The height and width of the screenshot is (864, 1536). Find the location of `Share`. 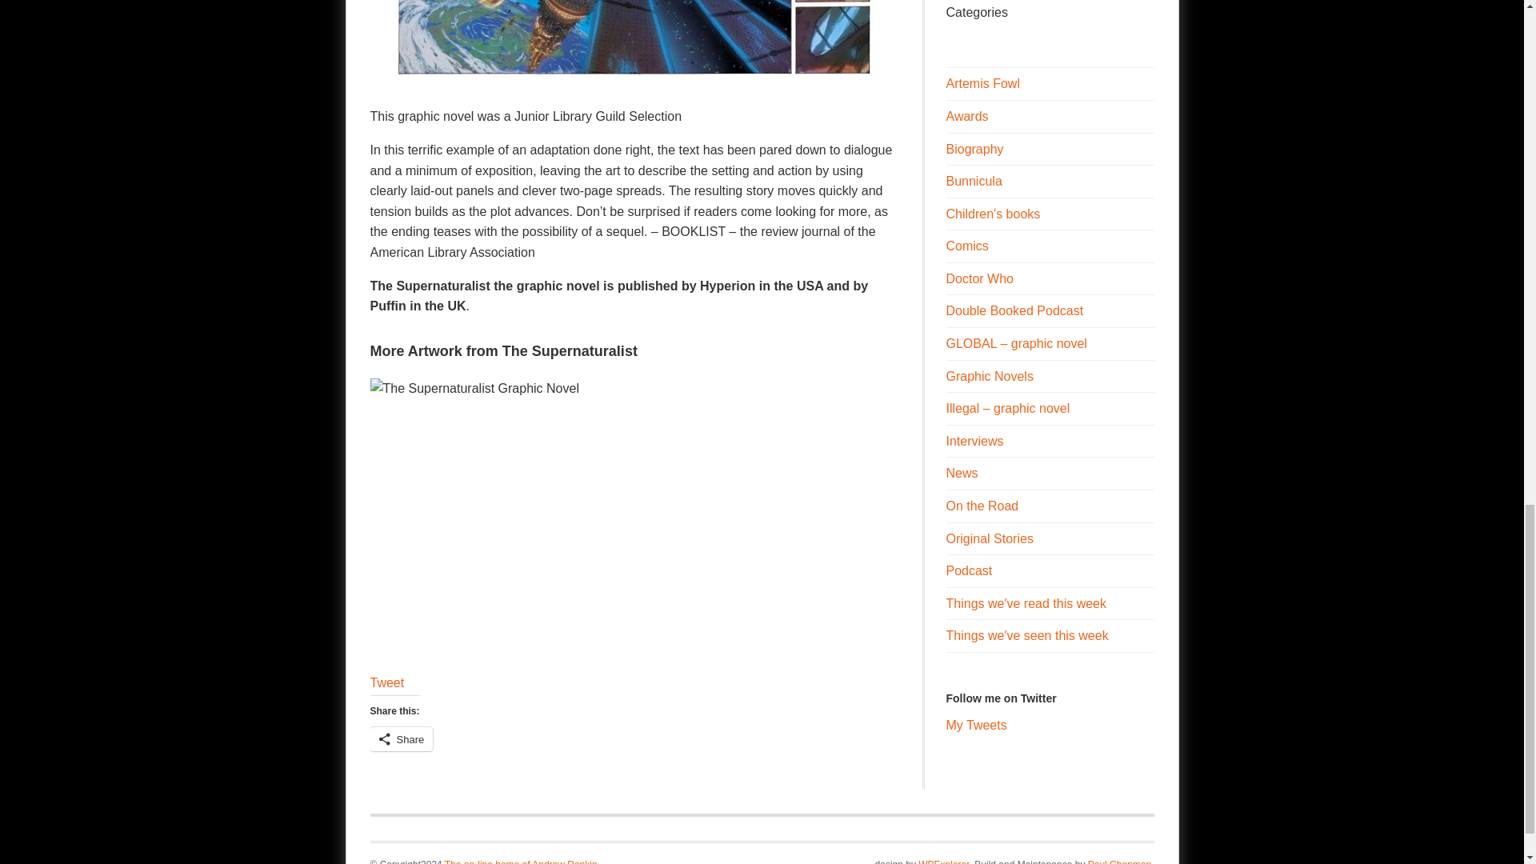

Share is located at coordinates (402, 738).